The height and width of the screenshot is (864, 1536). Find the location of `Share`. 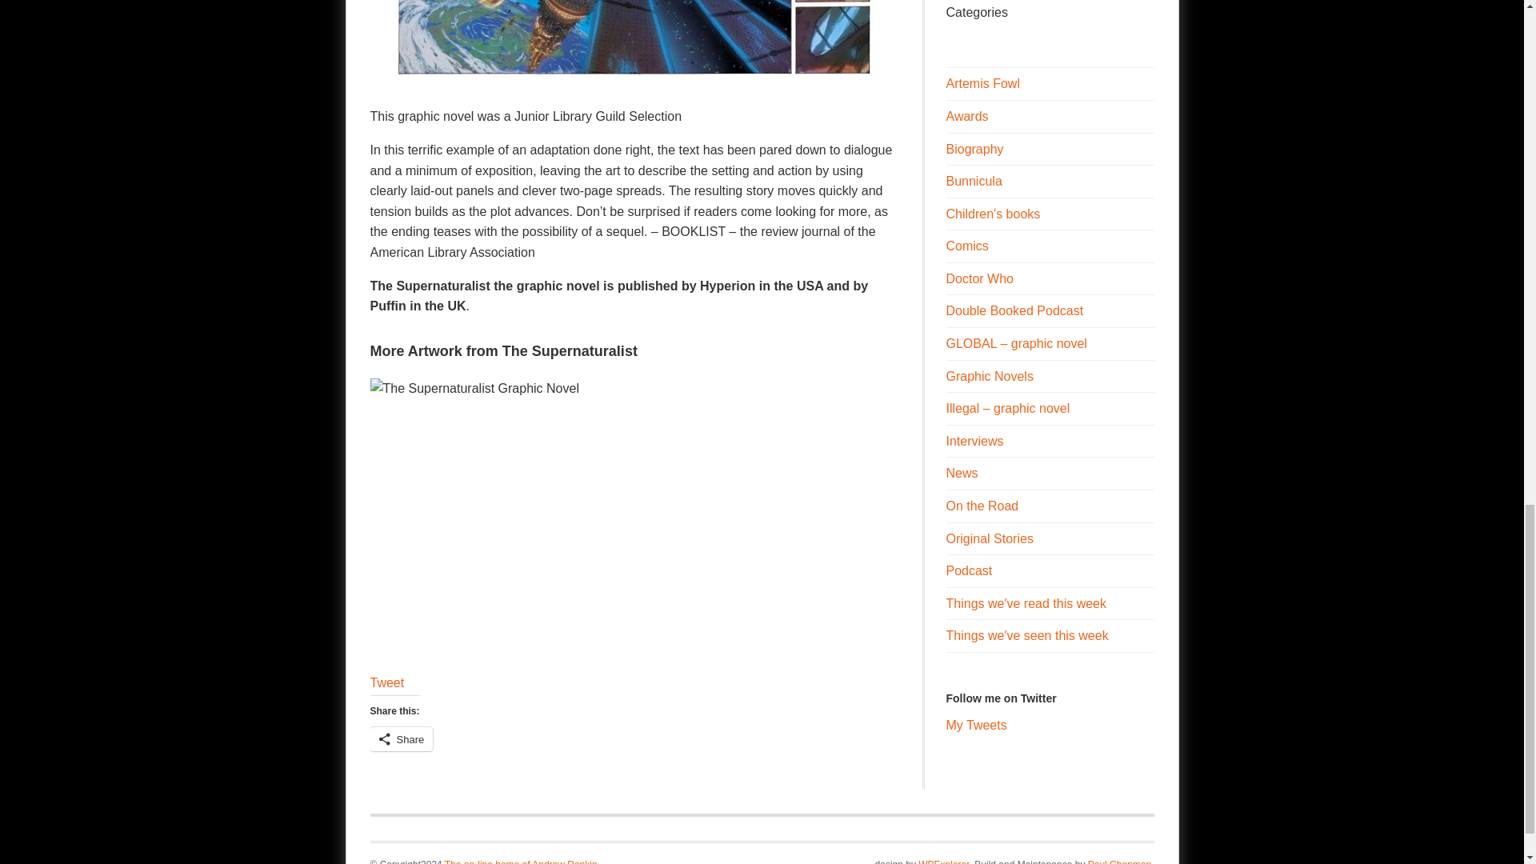

Share is located at coordinates (402, 738).